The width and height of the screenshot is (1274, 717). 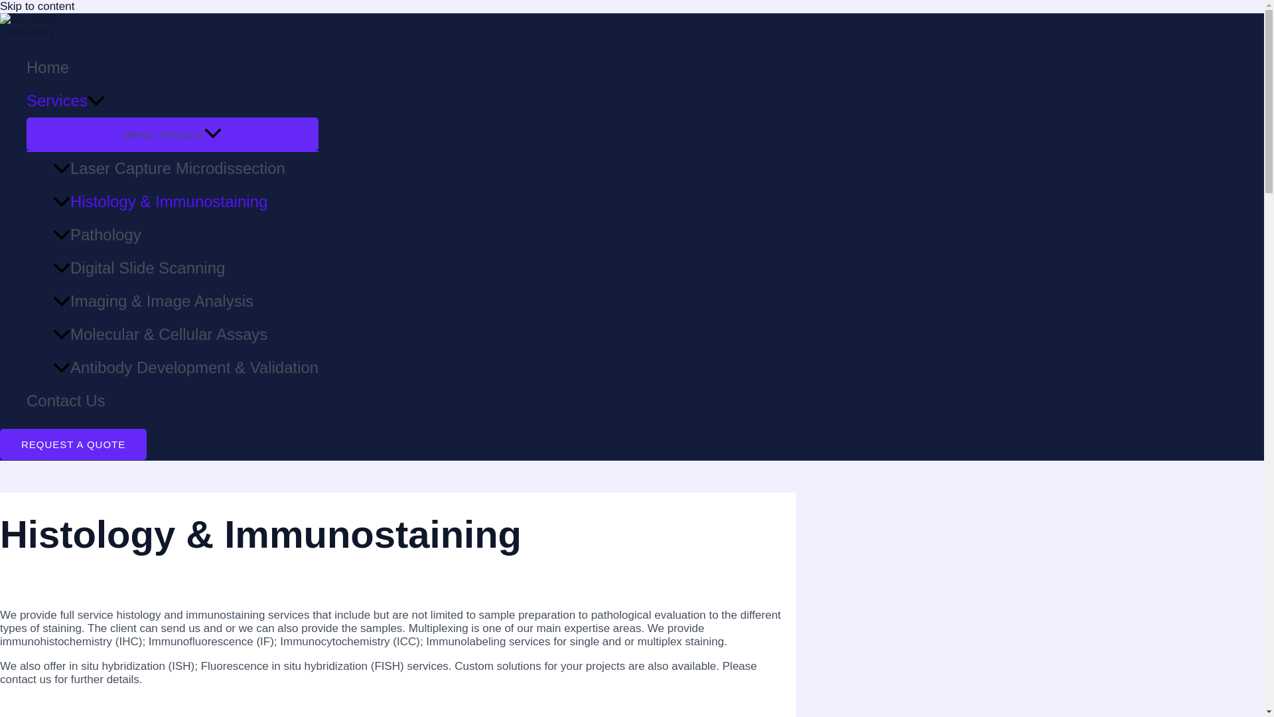 What do you see at coordinates (186, 168) in the screenshot?
I see `Laser Capture Microdissection` at bounding box center [186, 168].